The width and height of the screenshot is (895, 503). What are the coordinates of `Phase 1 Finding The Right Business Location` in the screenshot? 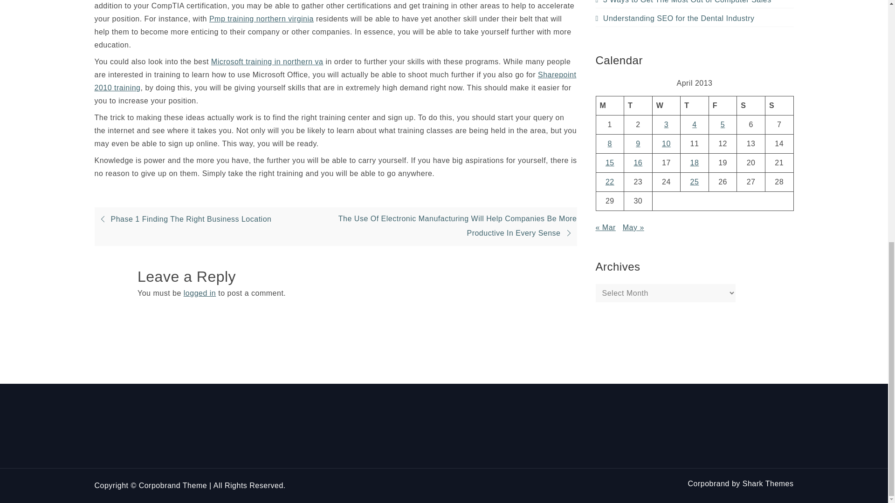 It's located at (182, 219).